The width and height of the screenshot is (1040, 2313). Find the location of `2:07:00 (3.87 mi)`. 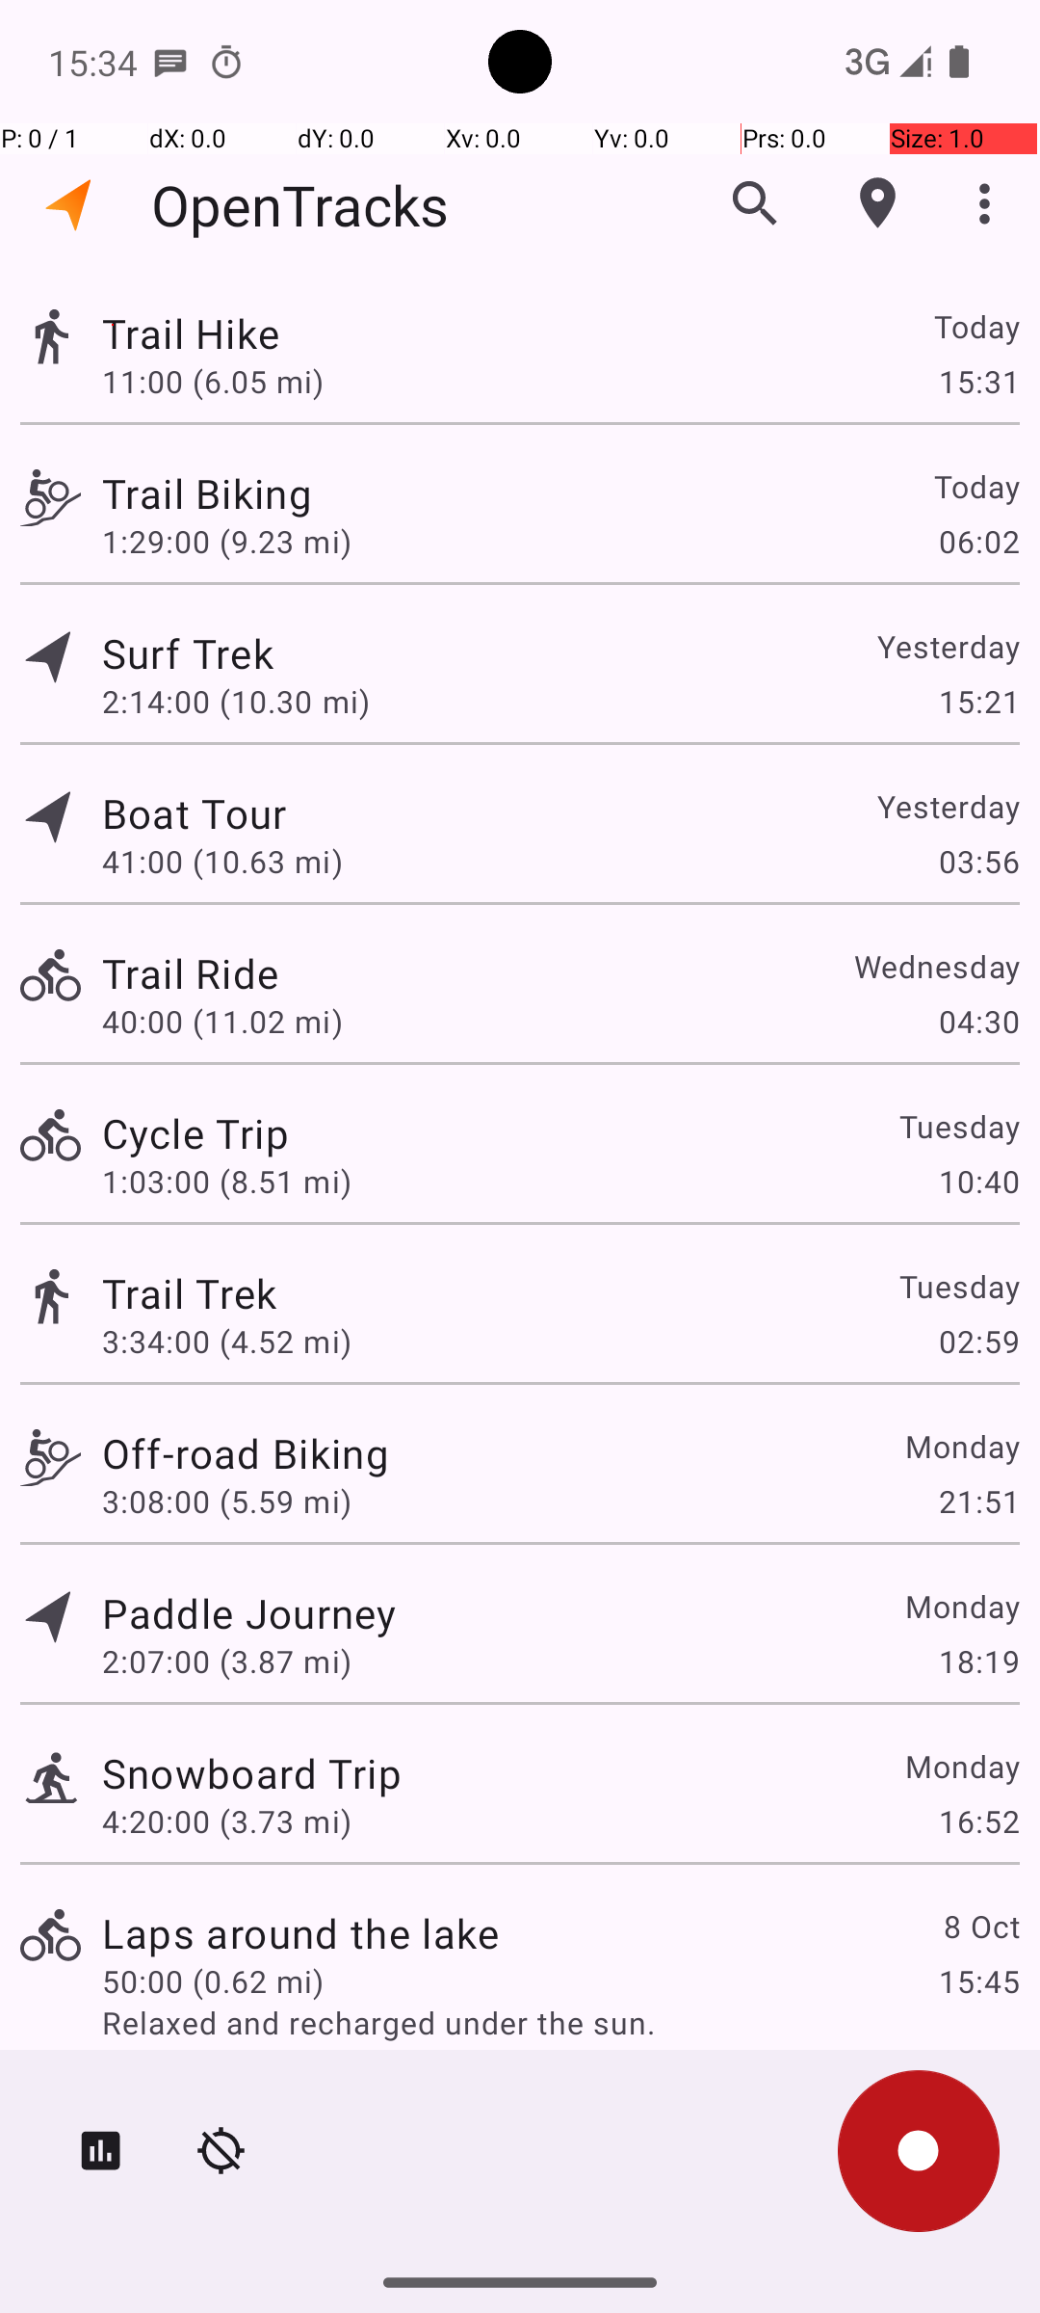

2:07:00 (3.87 mi) is located at coordinates (227, 1661).